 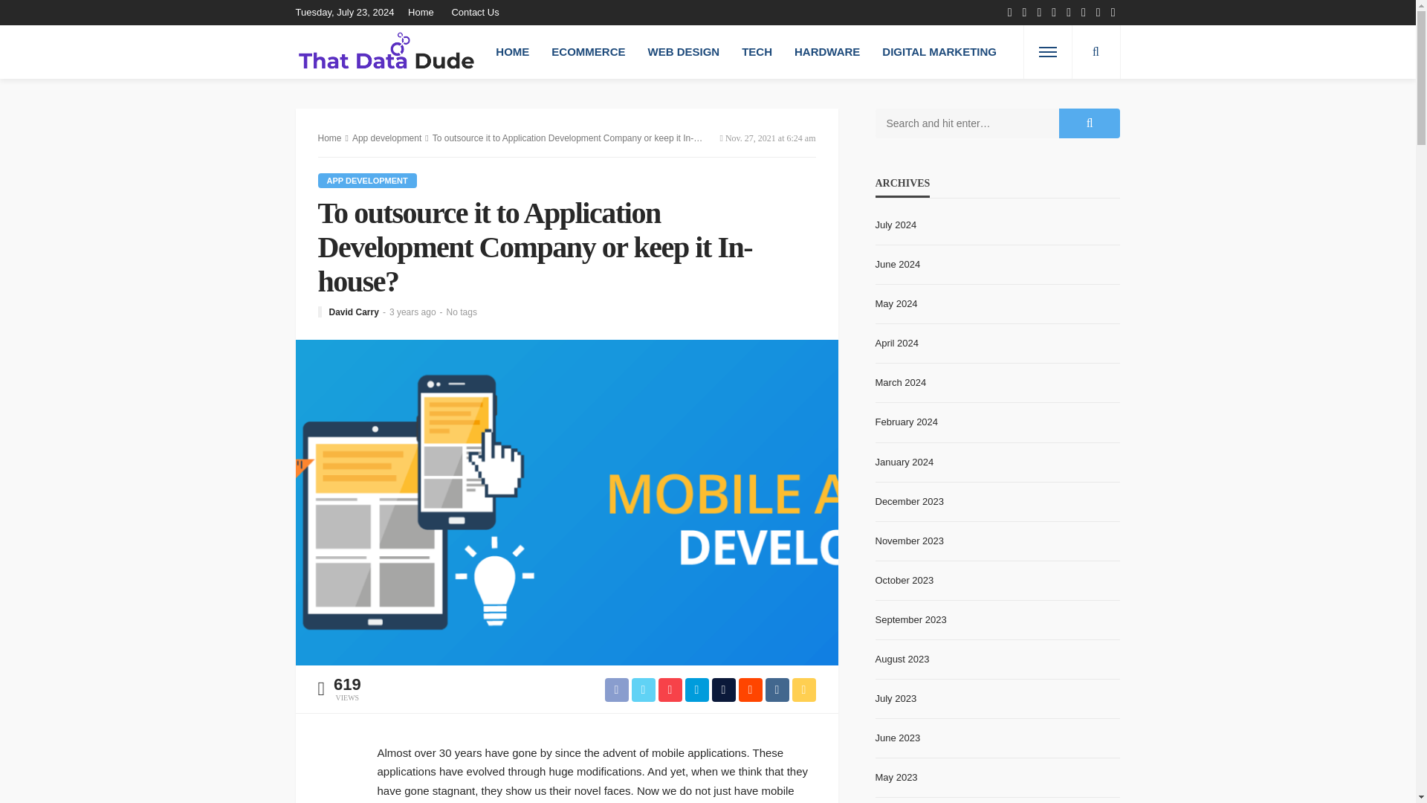 What do you see at coordinates (386, 138) in the screenshot?
I see `App development` at bounding box center [386, 138].